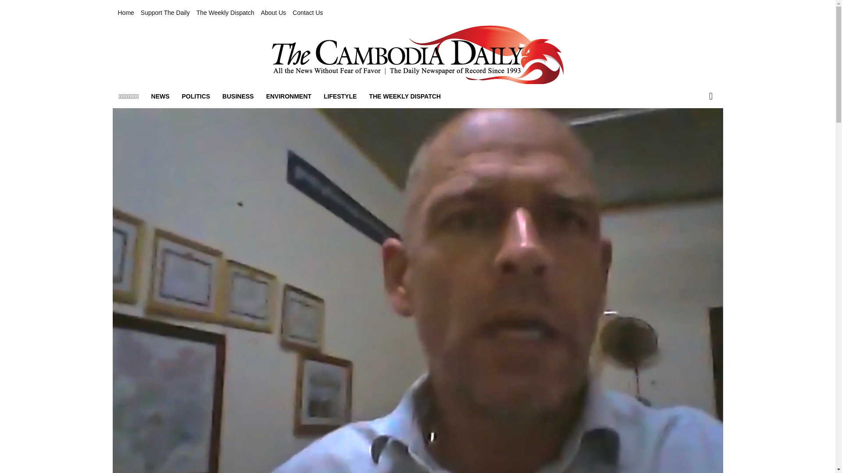  Describe the element at coordinates (165, 13) in the screenshot. I see `Support The Daily` at that location.